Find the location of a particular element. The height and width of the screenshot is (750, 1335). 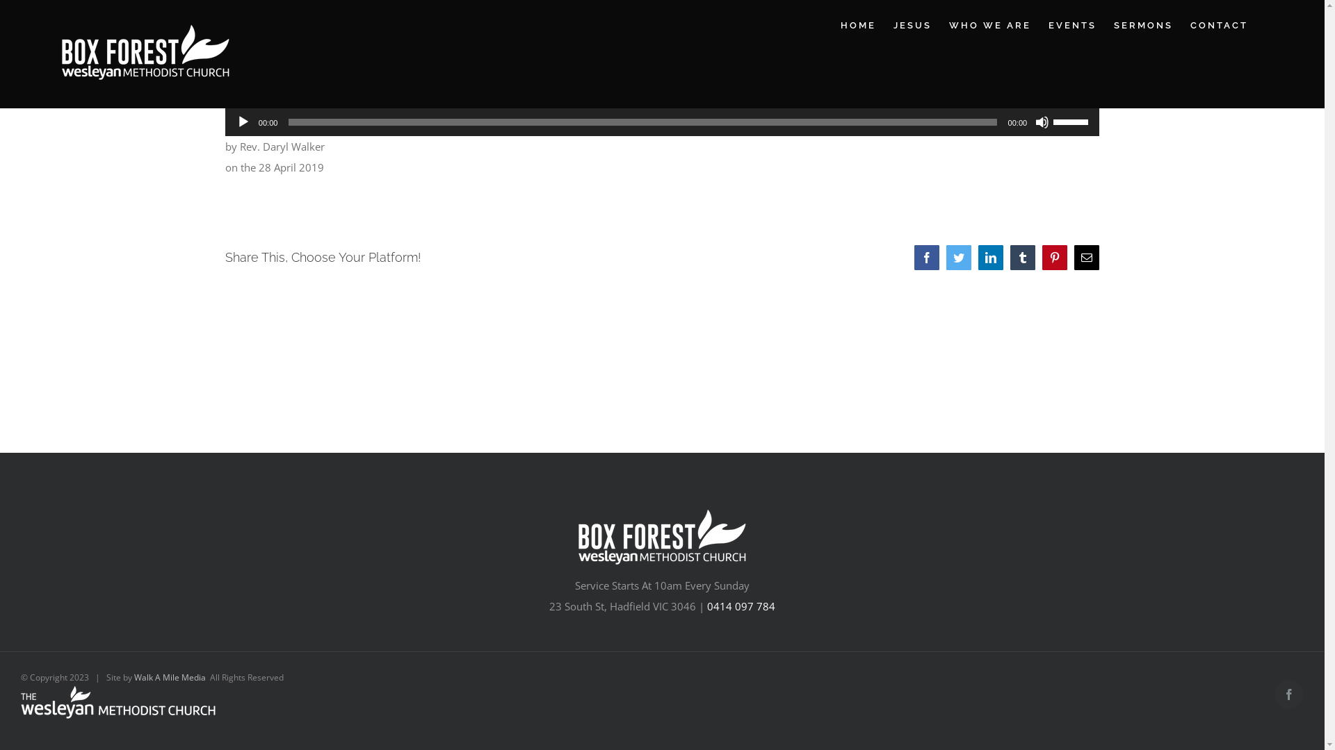

Mute is located at coordinates (1042, 122).